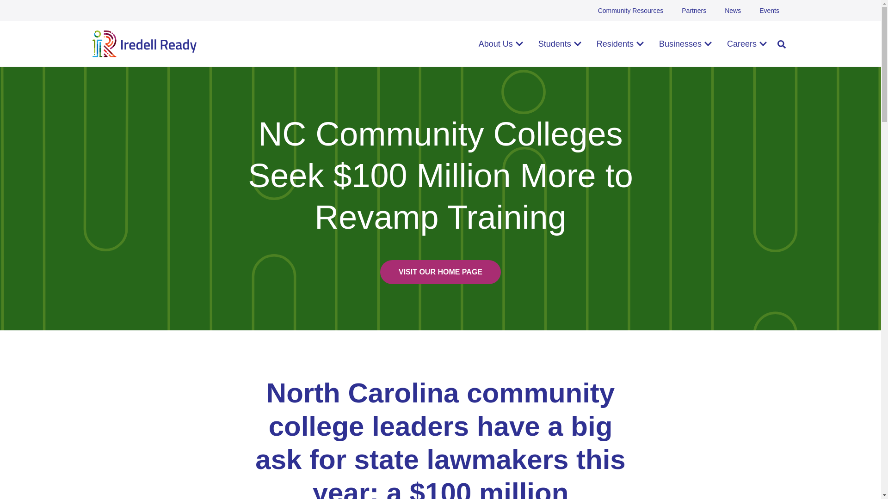 This screenshot has height=499, width=888. I want to click on Partners, so click(694, 11).